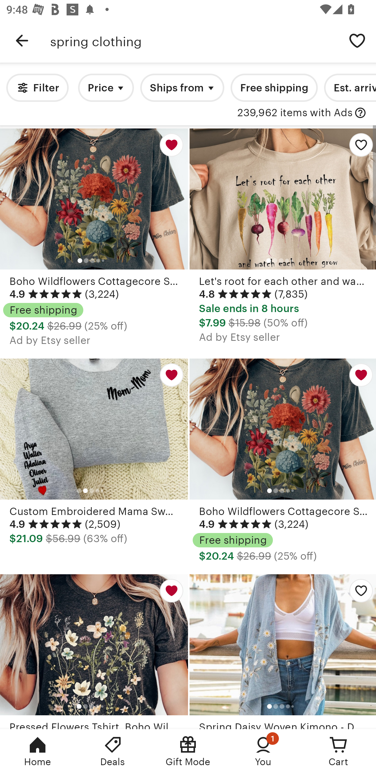  I want to click on Gift Mode, so click(188, 751).